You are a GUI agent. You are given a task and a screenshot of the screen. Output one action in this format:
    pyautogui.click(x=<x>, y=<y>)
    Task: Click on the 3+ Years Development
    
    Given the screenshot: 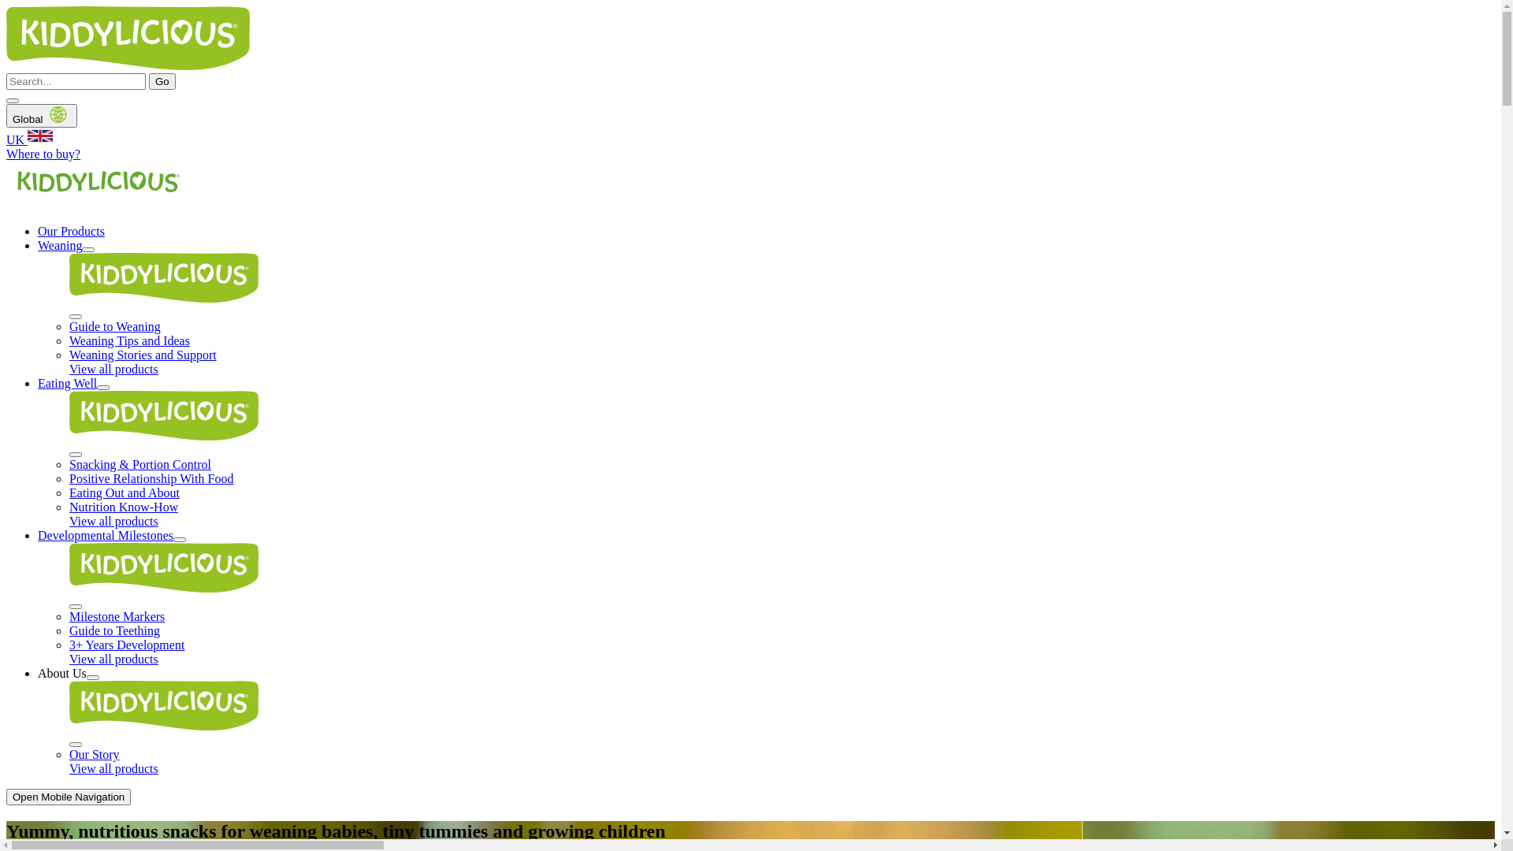 What is the action you would take?
    pyautogui.click(x=127, y=645)
    